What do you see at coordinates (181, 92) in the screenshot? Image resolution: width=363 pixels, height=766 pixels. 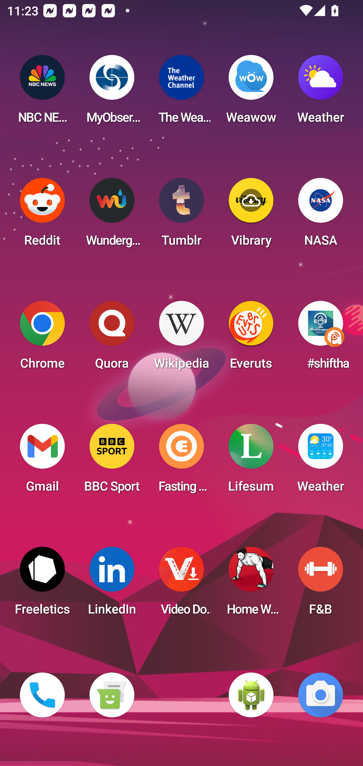 I see `The Weather Channel` at bounding box center [181, 92].